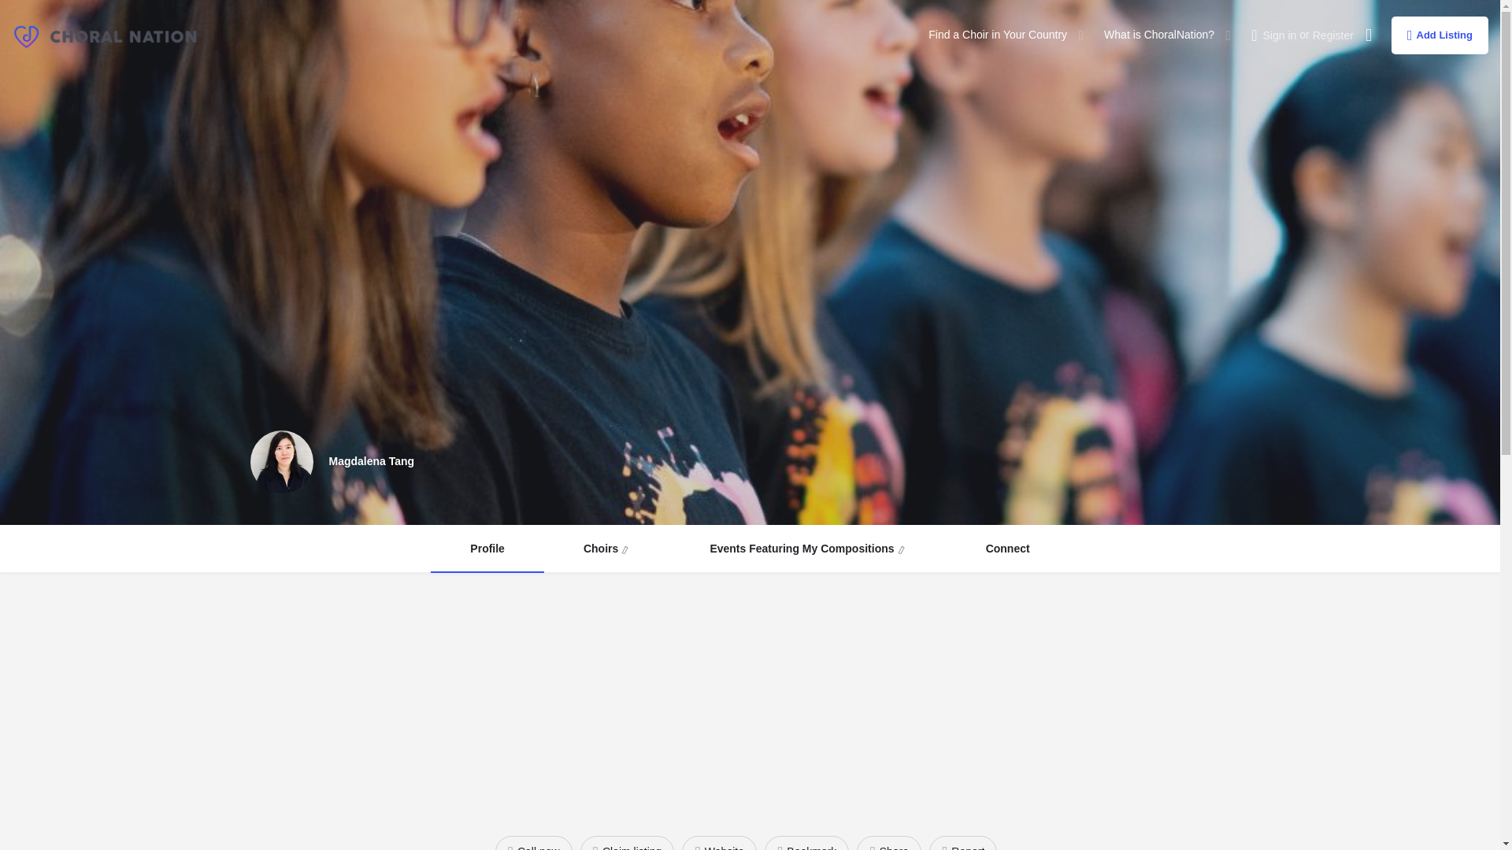  Describe the element at coordinates (1279, 35) in the screenshot. I see `Sign in` at that location.